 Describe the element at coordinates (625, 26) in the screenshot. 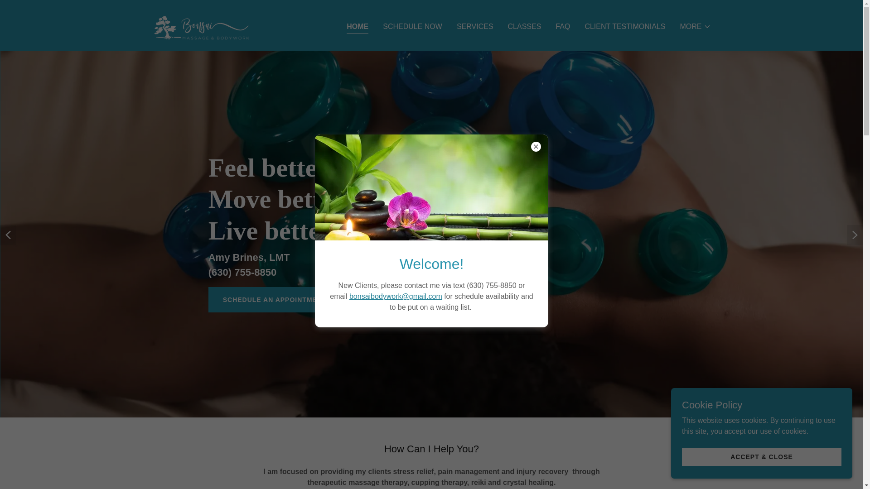

I see `CLIENT TESTIMONIALS` at that location.